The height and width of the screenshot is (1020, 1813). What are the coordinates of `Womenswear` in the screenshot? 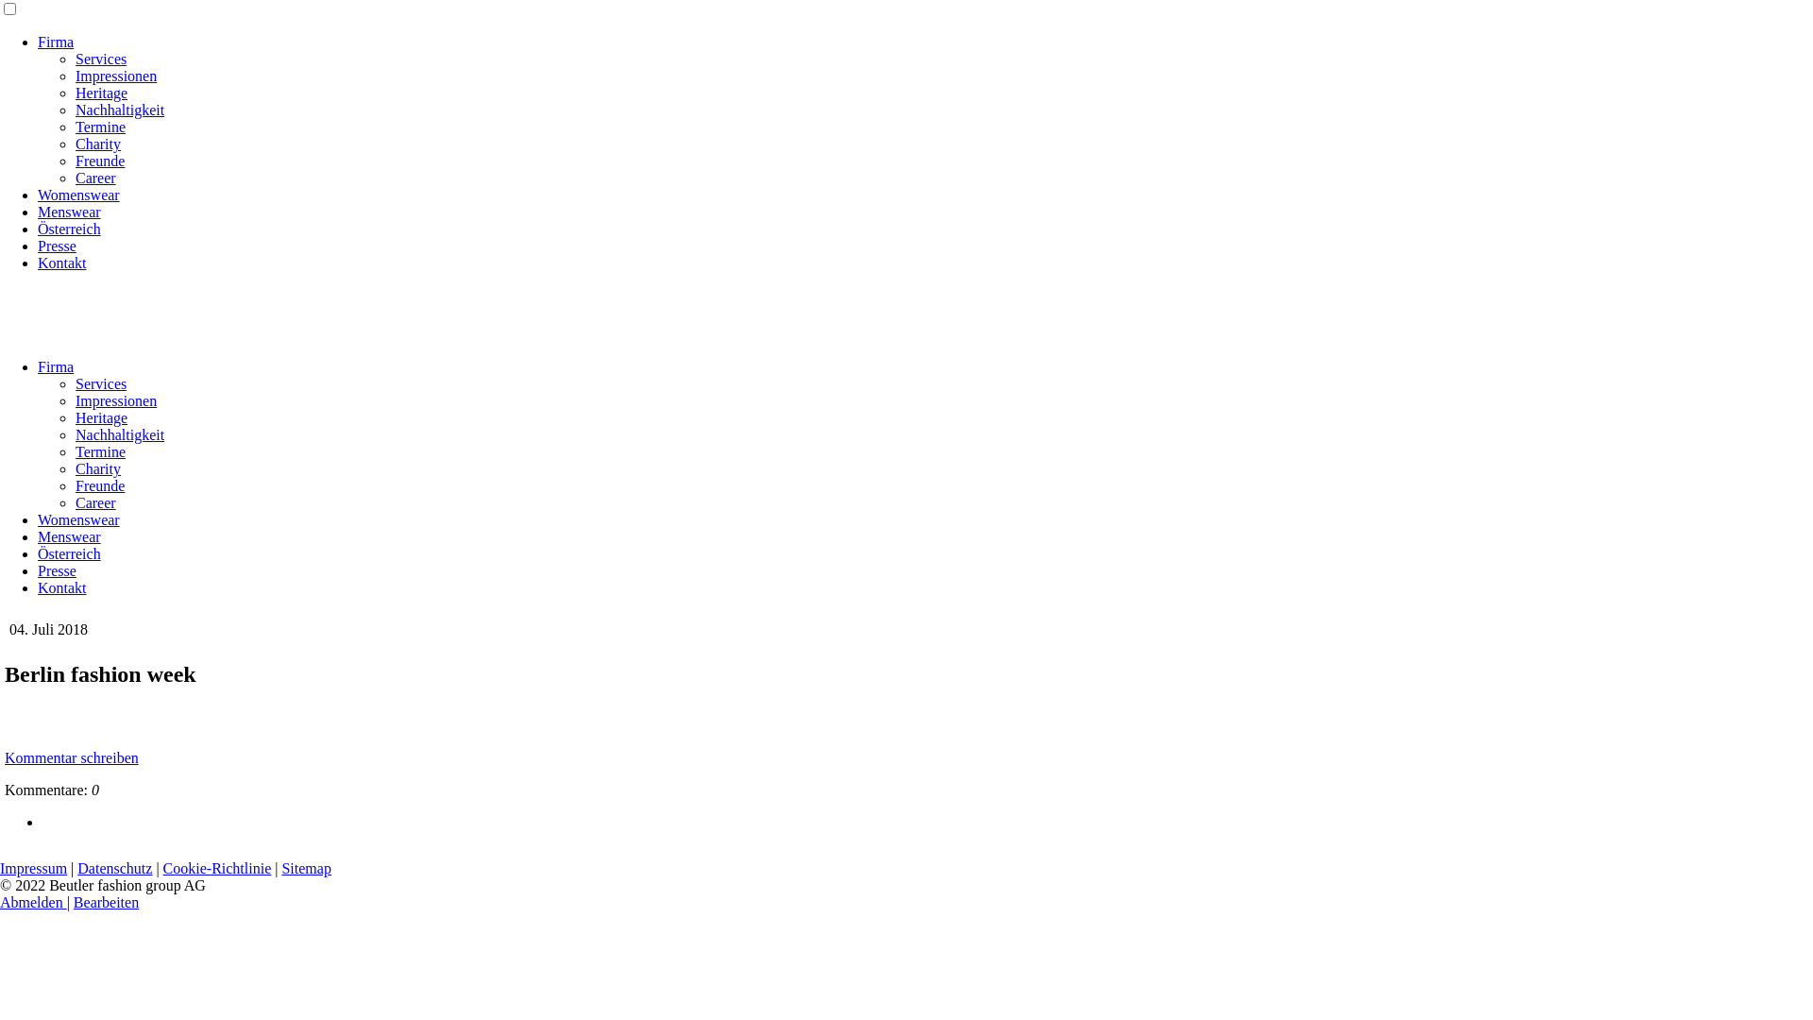 It's located at (79, 195).